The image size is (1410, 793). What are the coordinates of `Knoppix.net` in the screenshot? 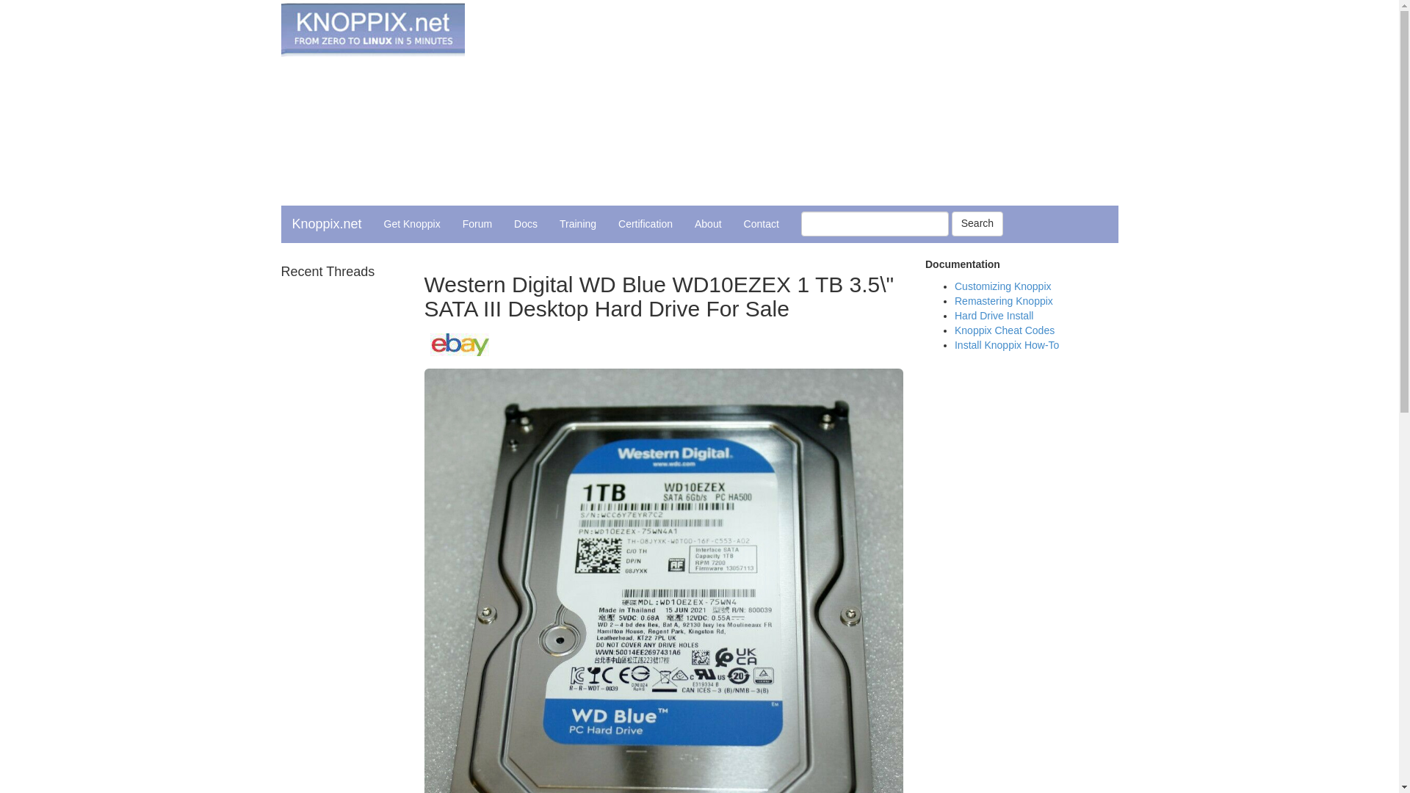 It's located at (326, 223).